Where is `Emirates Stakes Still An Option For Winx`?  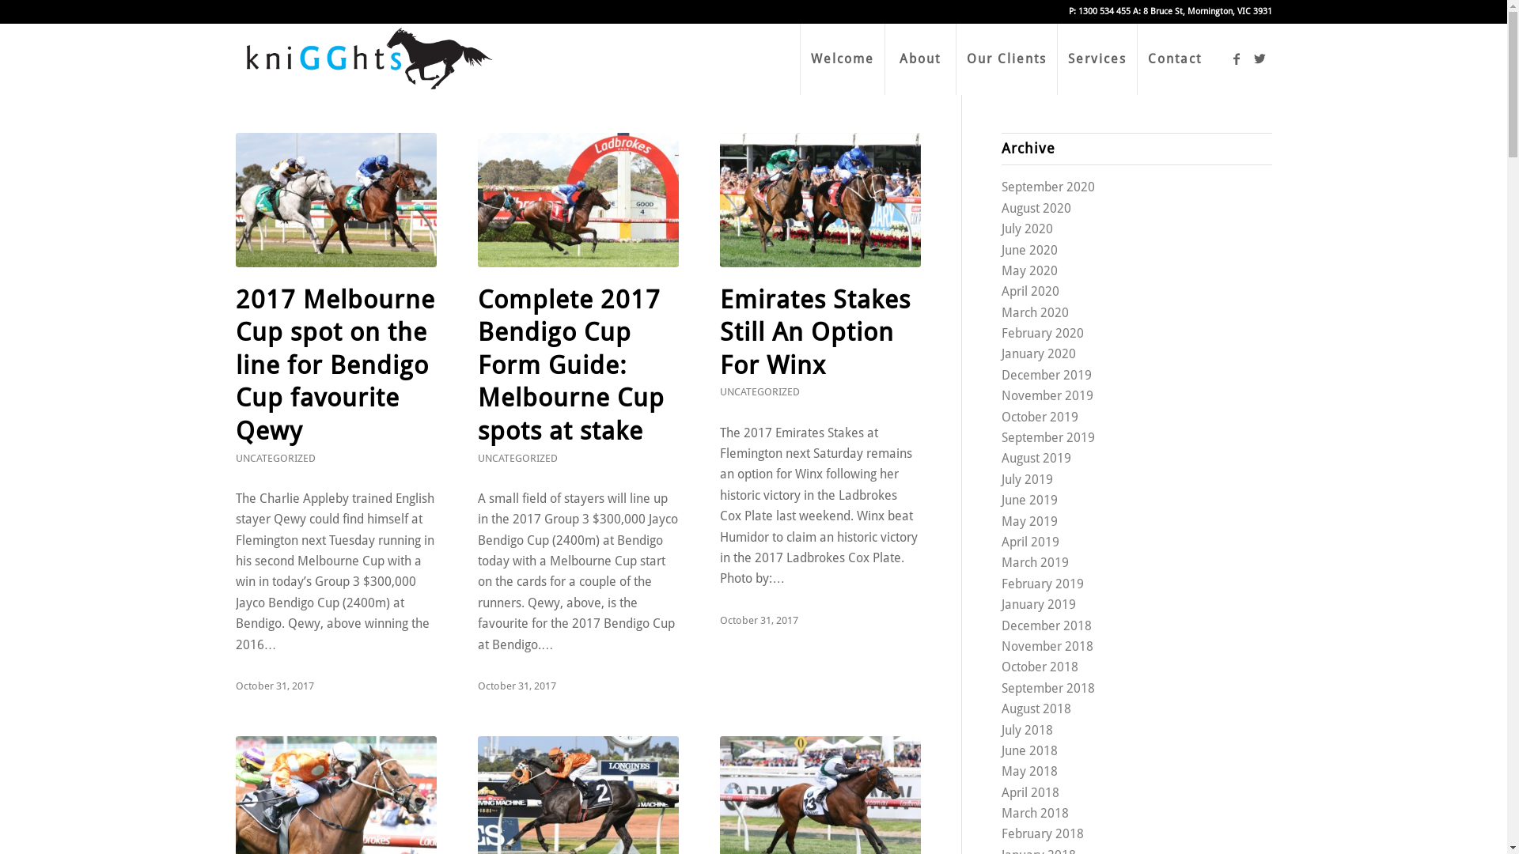 Emirates Stakes Still An Option For Winx is located at coordinates (815, 332).